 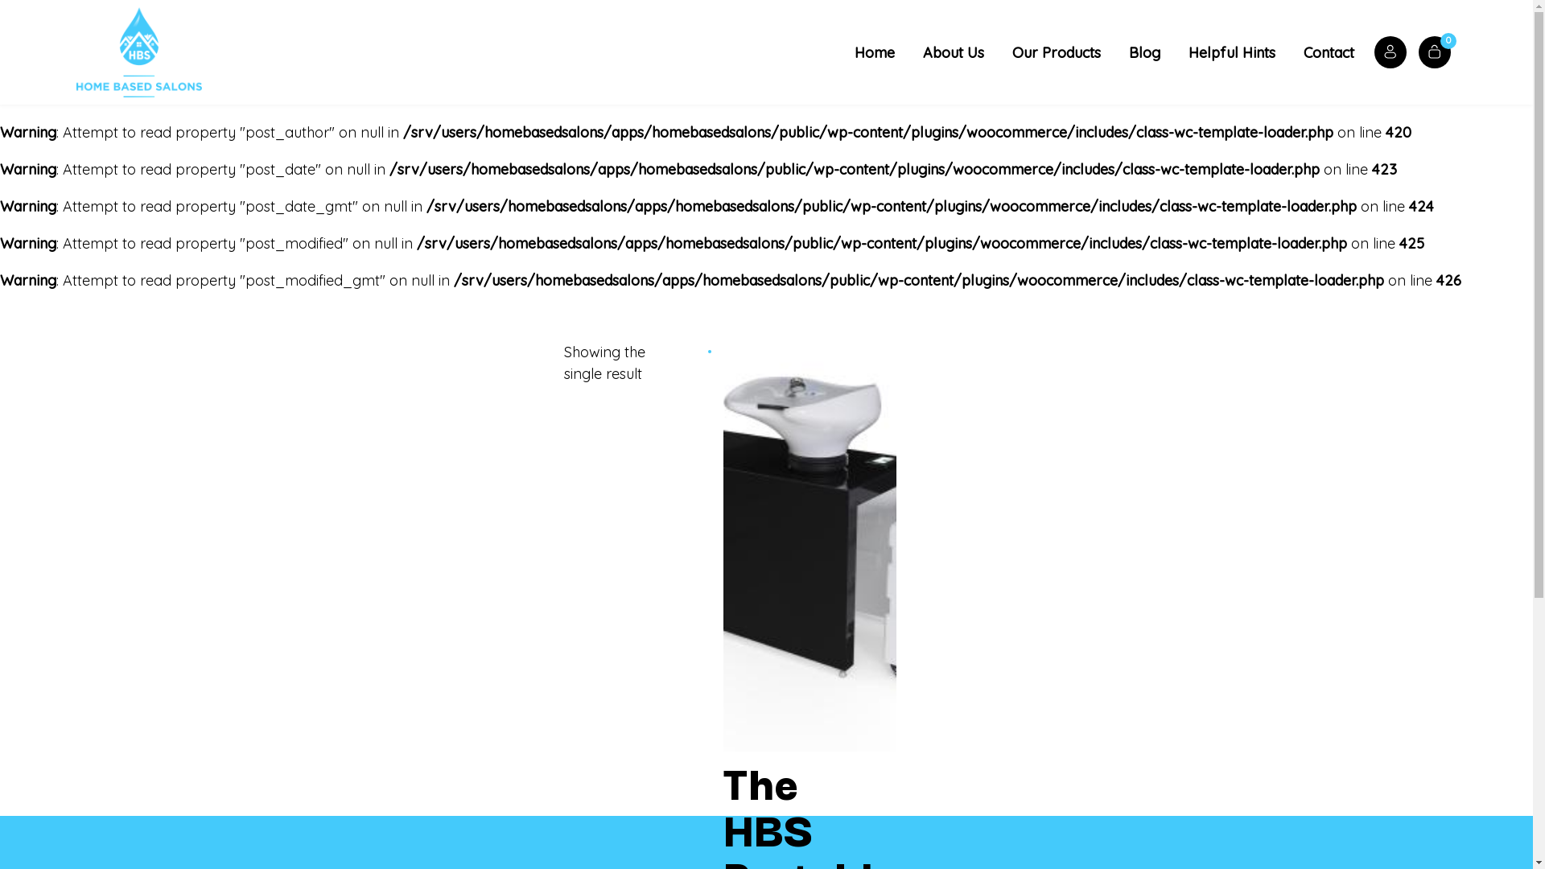 What do you see at coordinates (954, 53) in the screenshot?
I see `About Us` at bounding box center [954, 53].